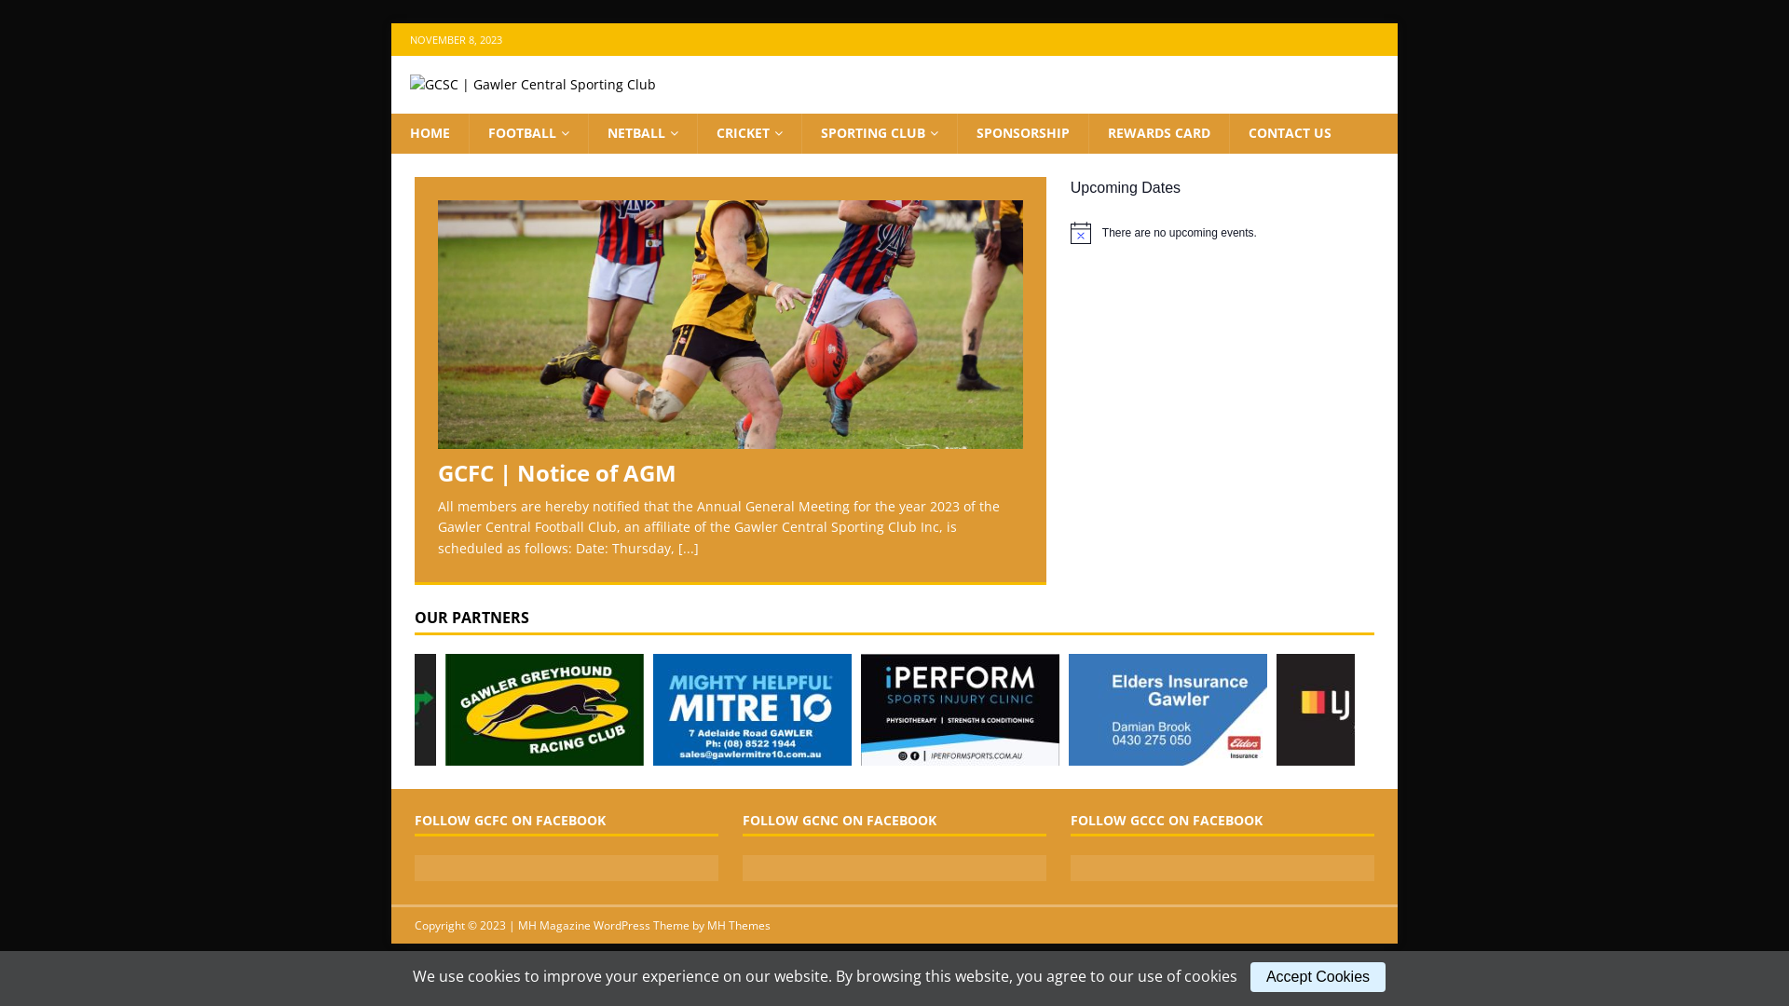  I want to click on GCFC | Notice of AGM, so click(557, 473).